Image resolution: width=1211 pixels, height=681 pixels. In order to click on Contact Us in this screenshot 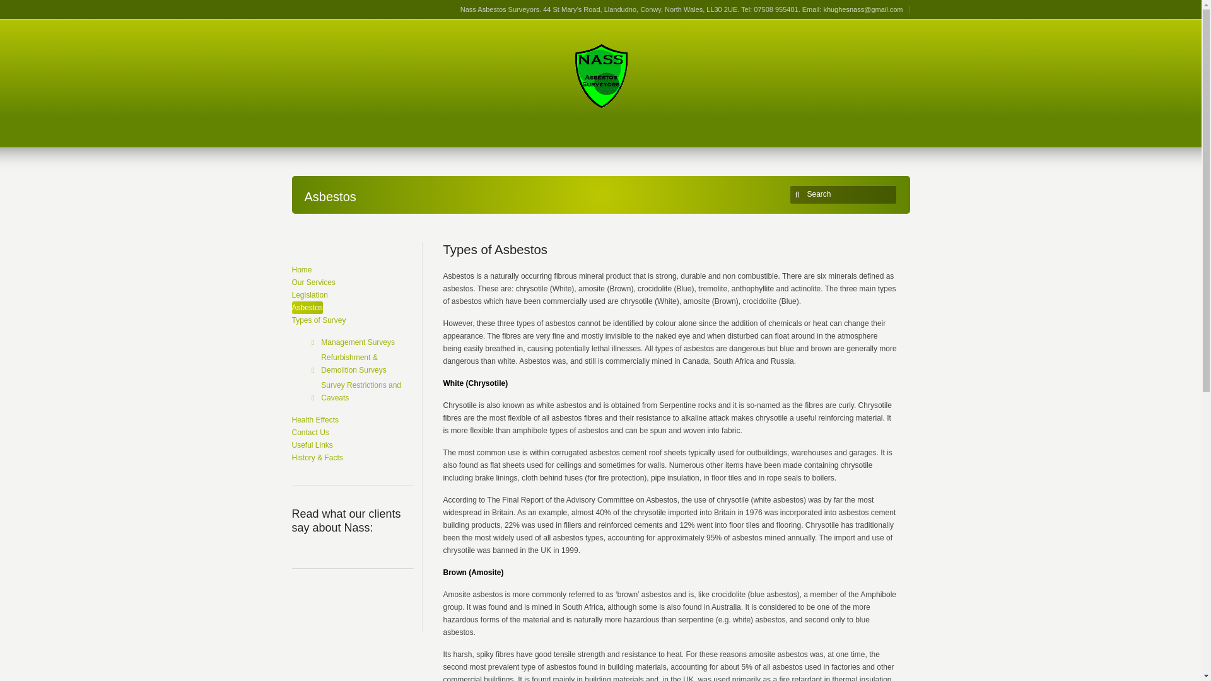, I will do `click(310, 433)`.